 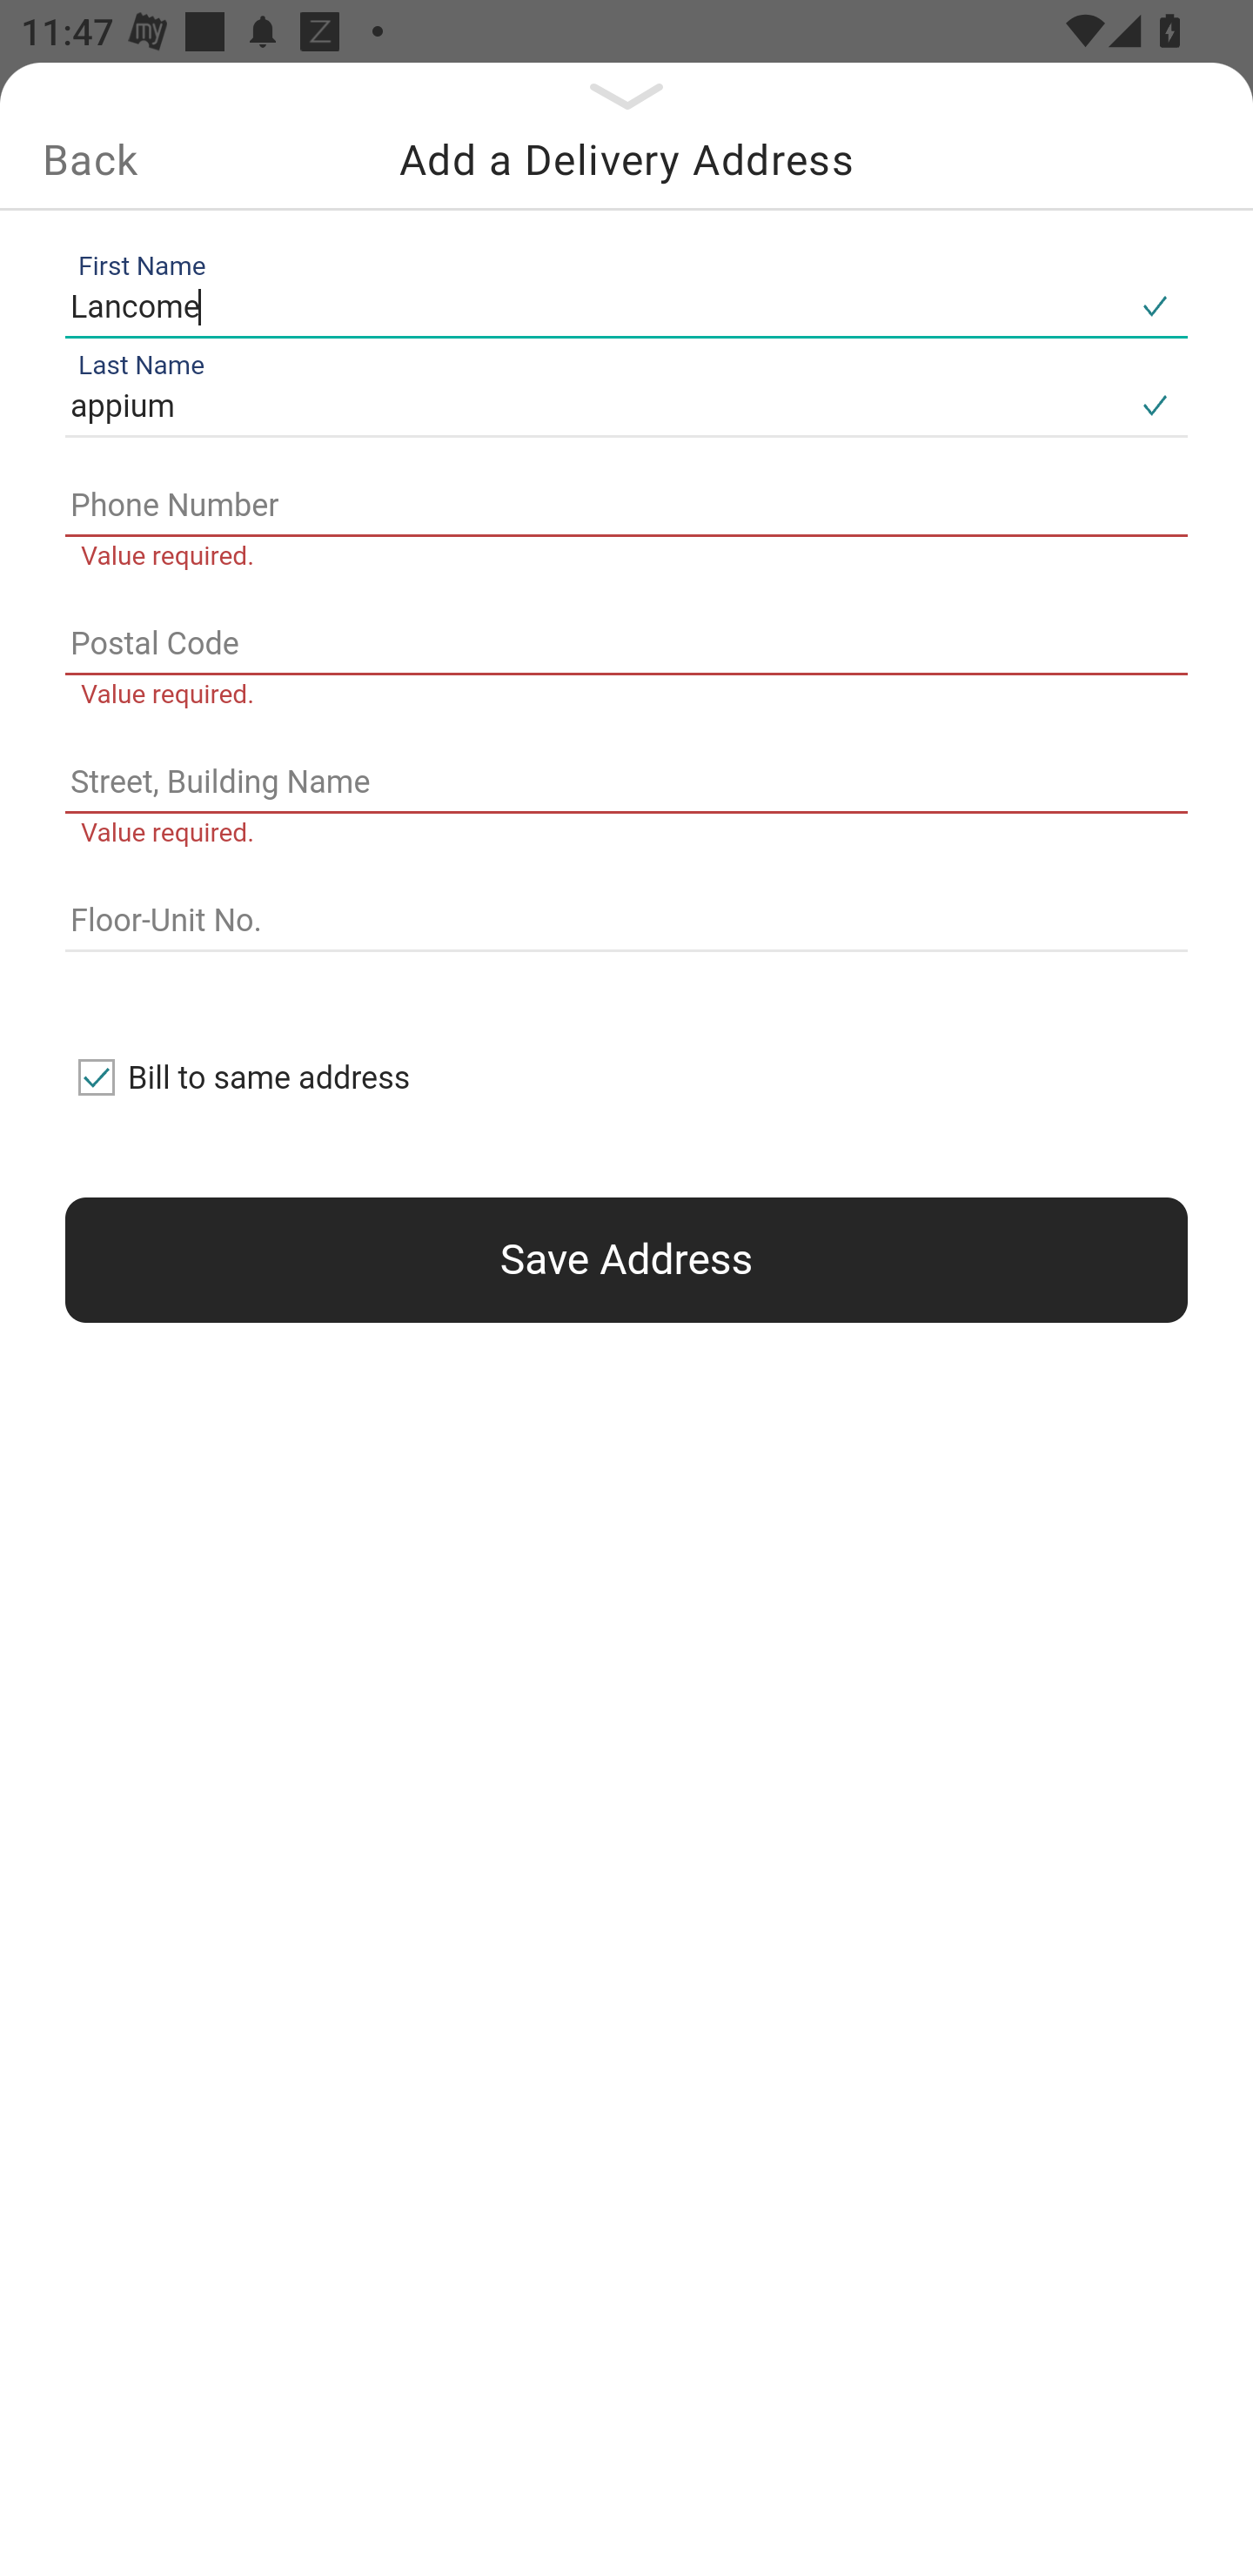 I want to click on Lancome, so click(x=593, y=306).